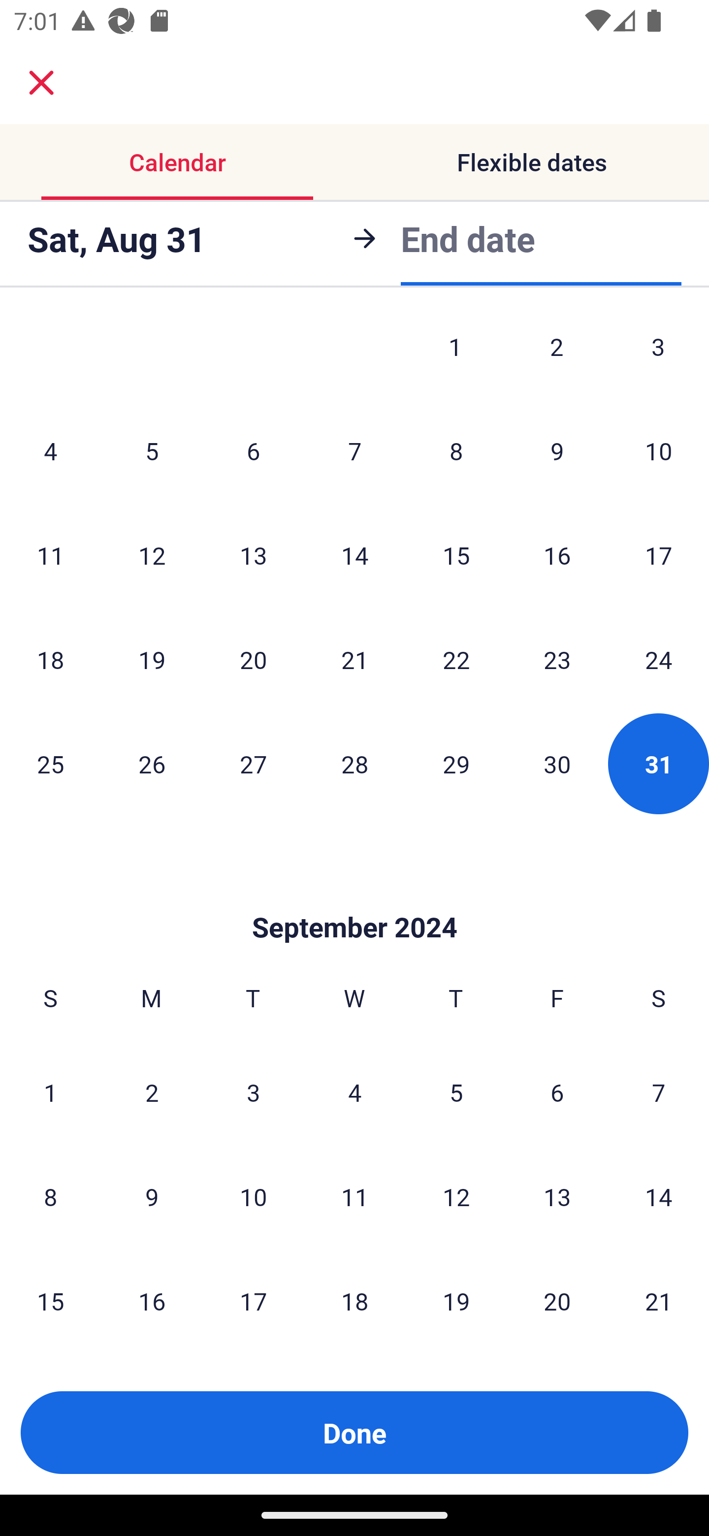 Image resolution: width=709 pixels, height=1536 pixels. I want to click on 20 Friday, September 20, 2024, so click(557, 1300).